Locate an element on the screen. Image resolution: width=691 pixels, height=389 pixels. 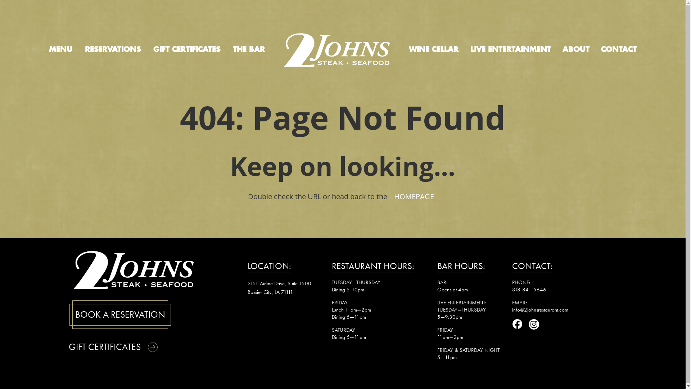
GIFT CERTIFICATES is located at coordinates (119, 347).